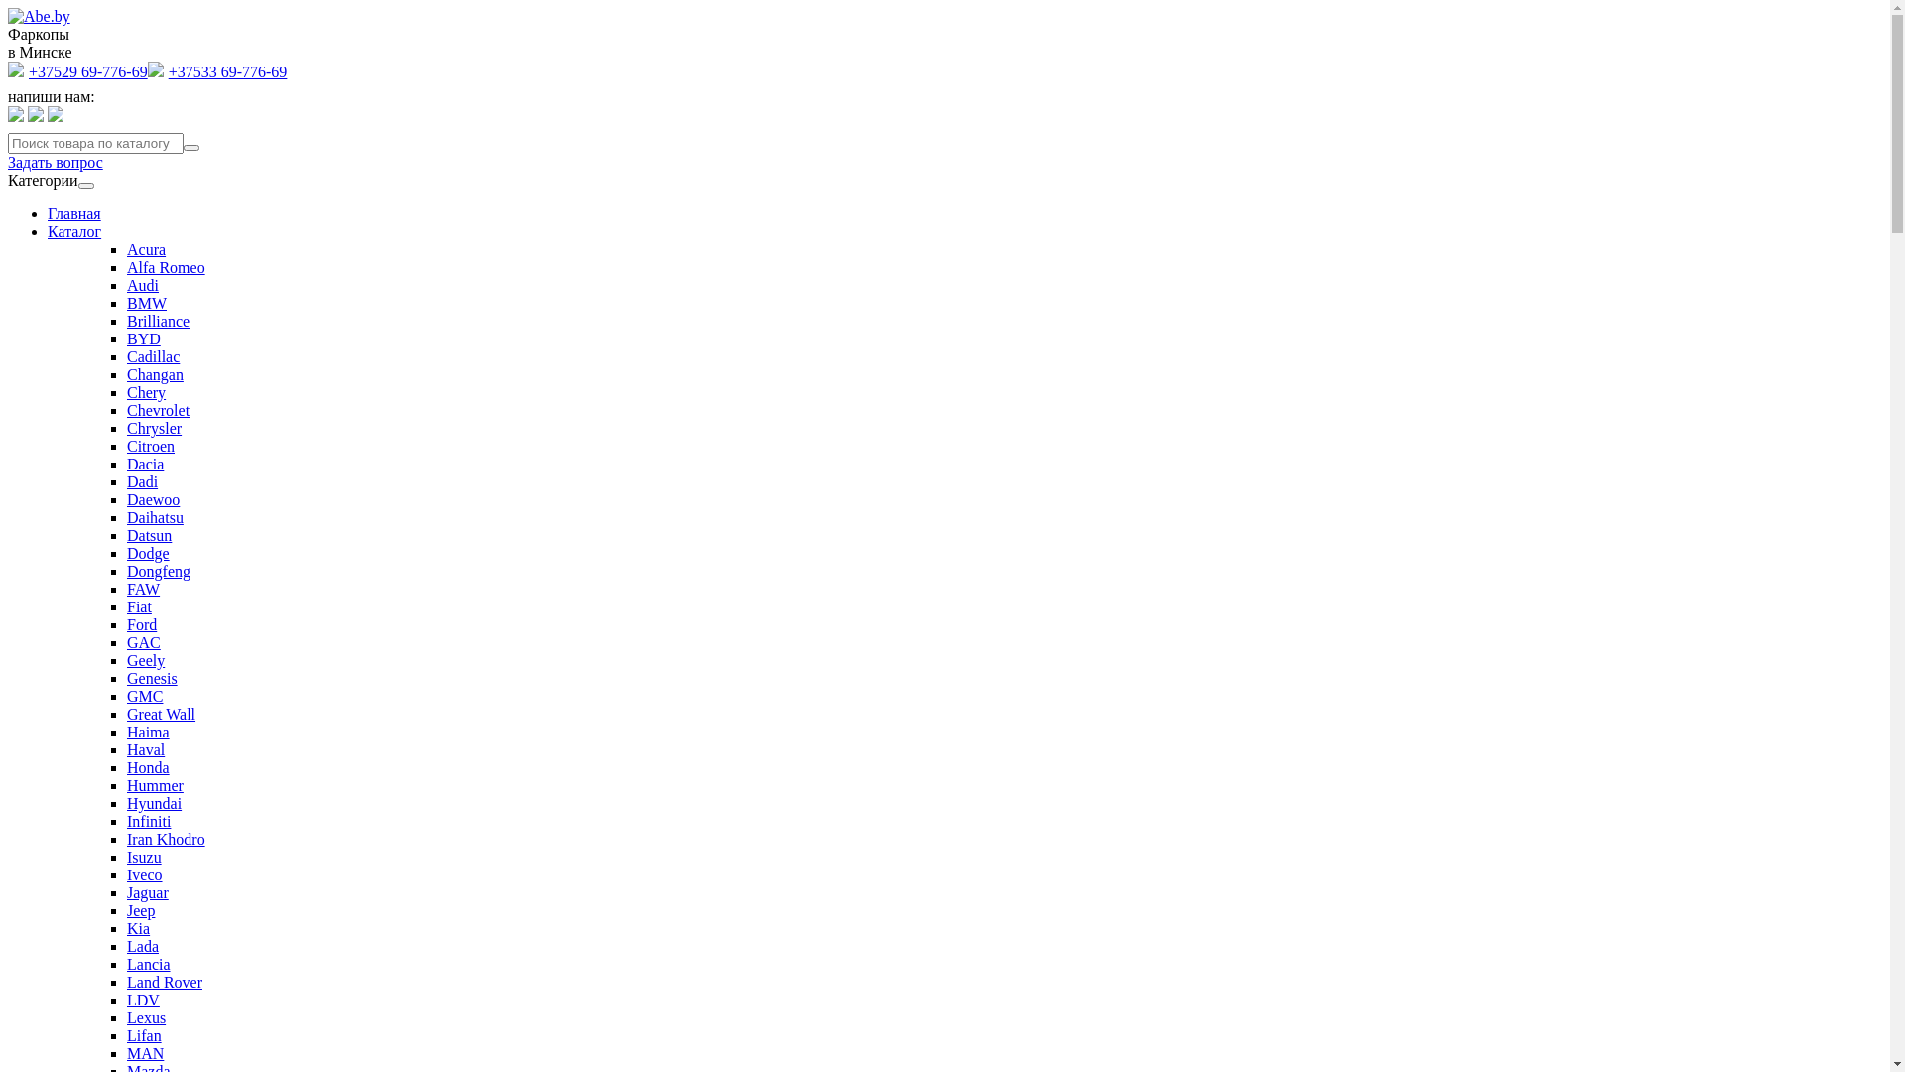 The height and width of the screenshot is (1072, 1905). I want to click on +37529 69-776-69, so click(77, 71).